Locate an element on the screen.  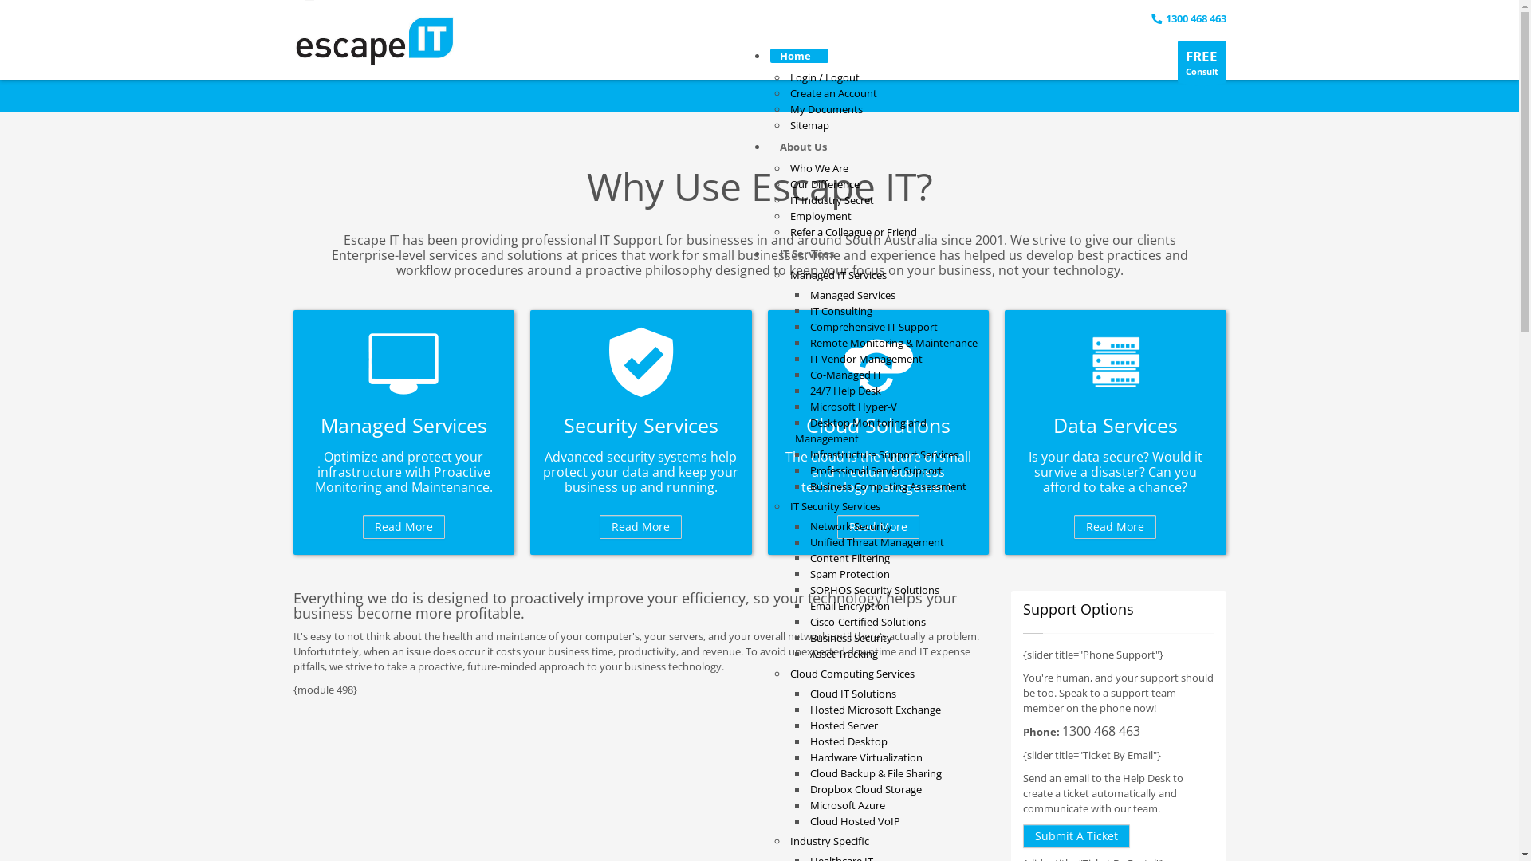
Home is located at coordinates (375, 41).